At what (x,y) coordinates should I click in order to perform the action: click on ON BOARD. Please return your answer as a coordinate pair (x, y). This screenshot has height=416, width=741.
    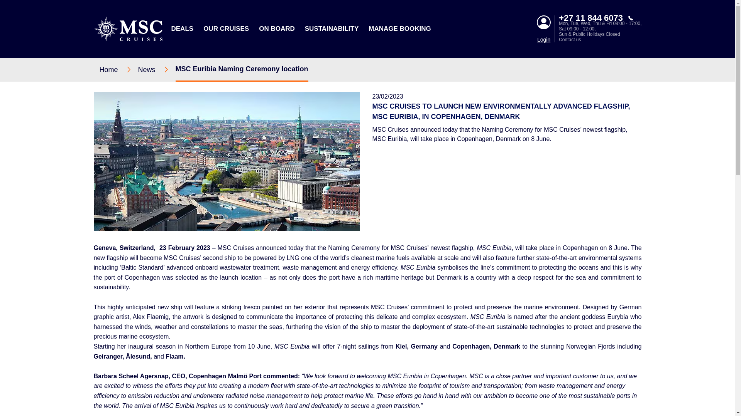
    Looking at the image, I should click on (277, 29).